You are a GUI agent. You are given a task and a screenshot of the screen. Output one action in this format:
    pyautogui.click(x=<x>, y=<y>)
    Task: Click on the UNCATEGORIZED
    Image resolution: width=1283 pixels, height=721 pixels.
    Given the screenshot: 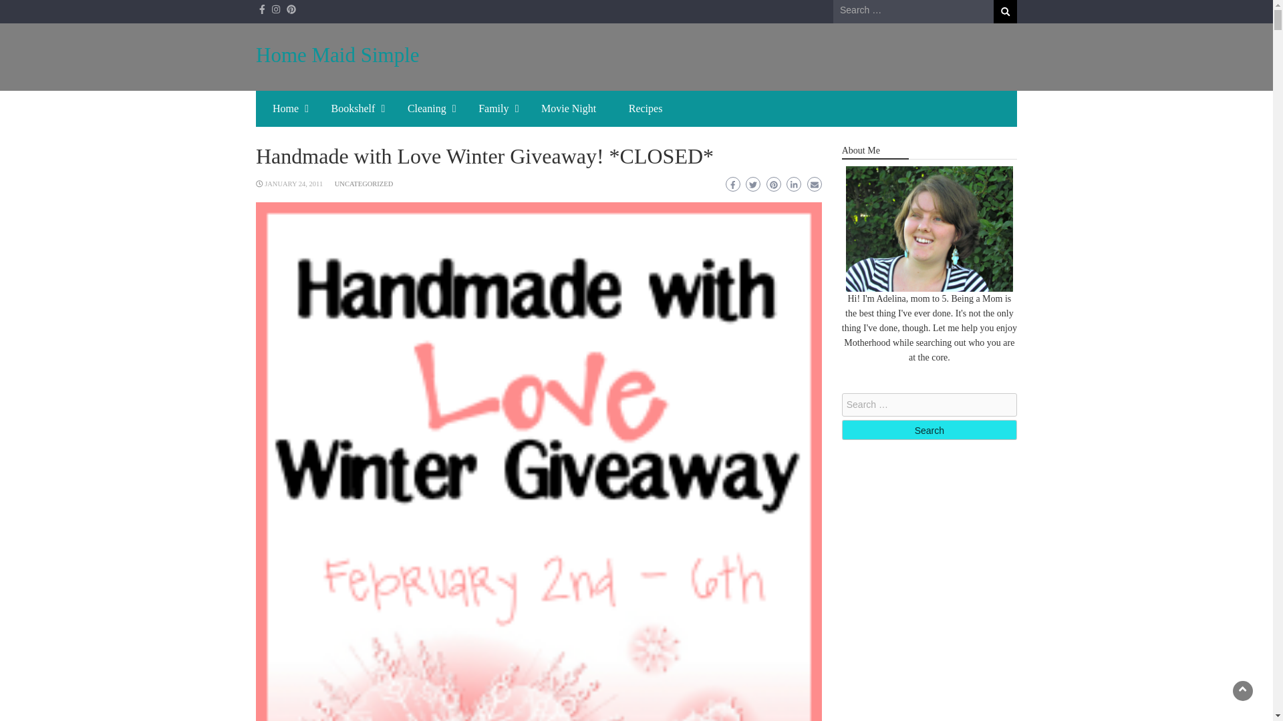 What is the action you would take?
    pyautogui.click(x=364, y=184)
    